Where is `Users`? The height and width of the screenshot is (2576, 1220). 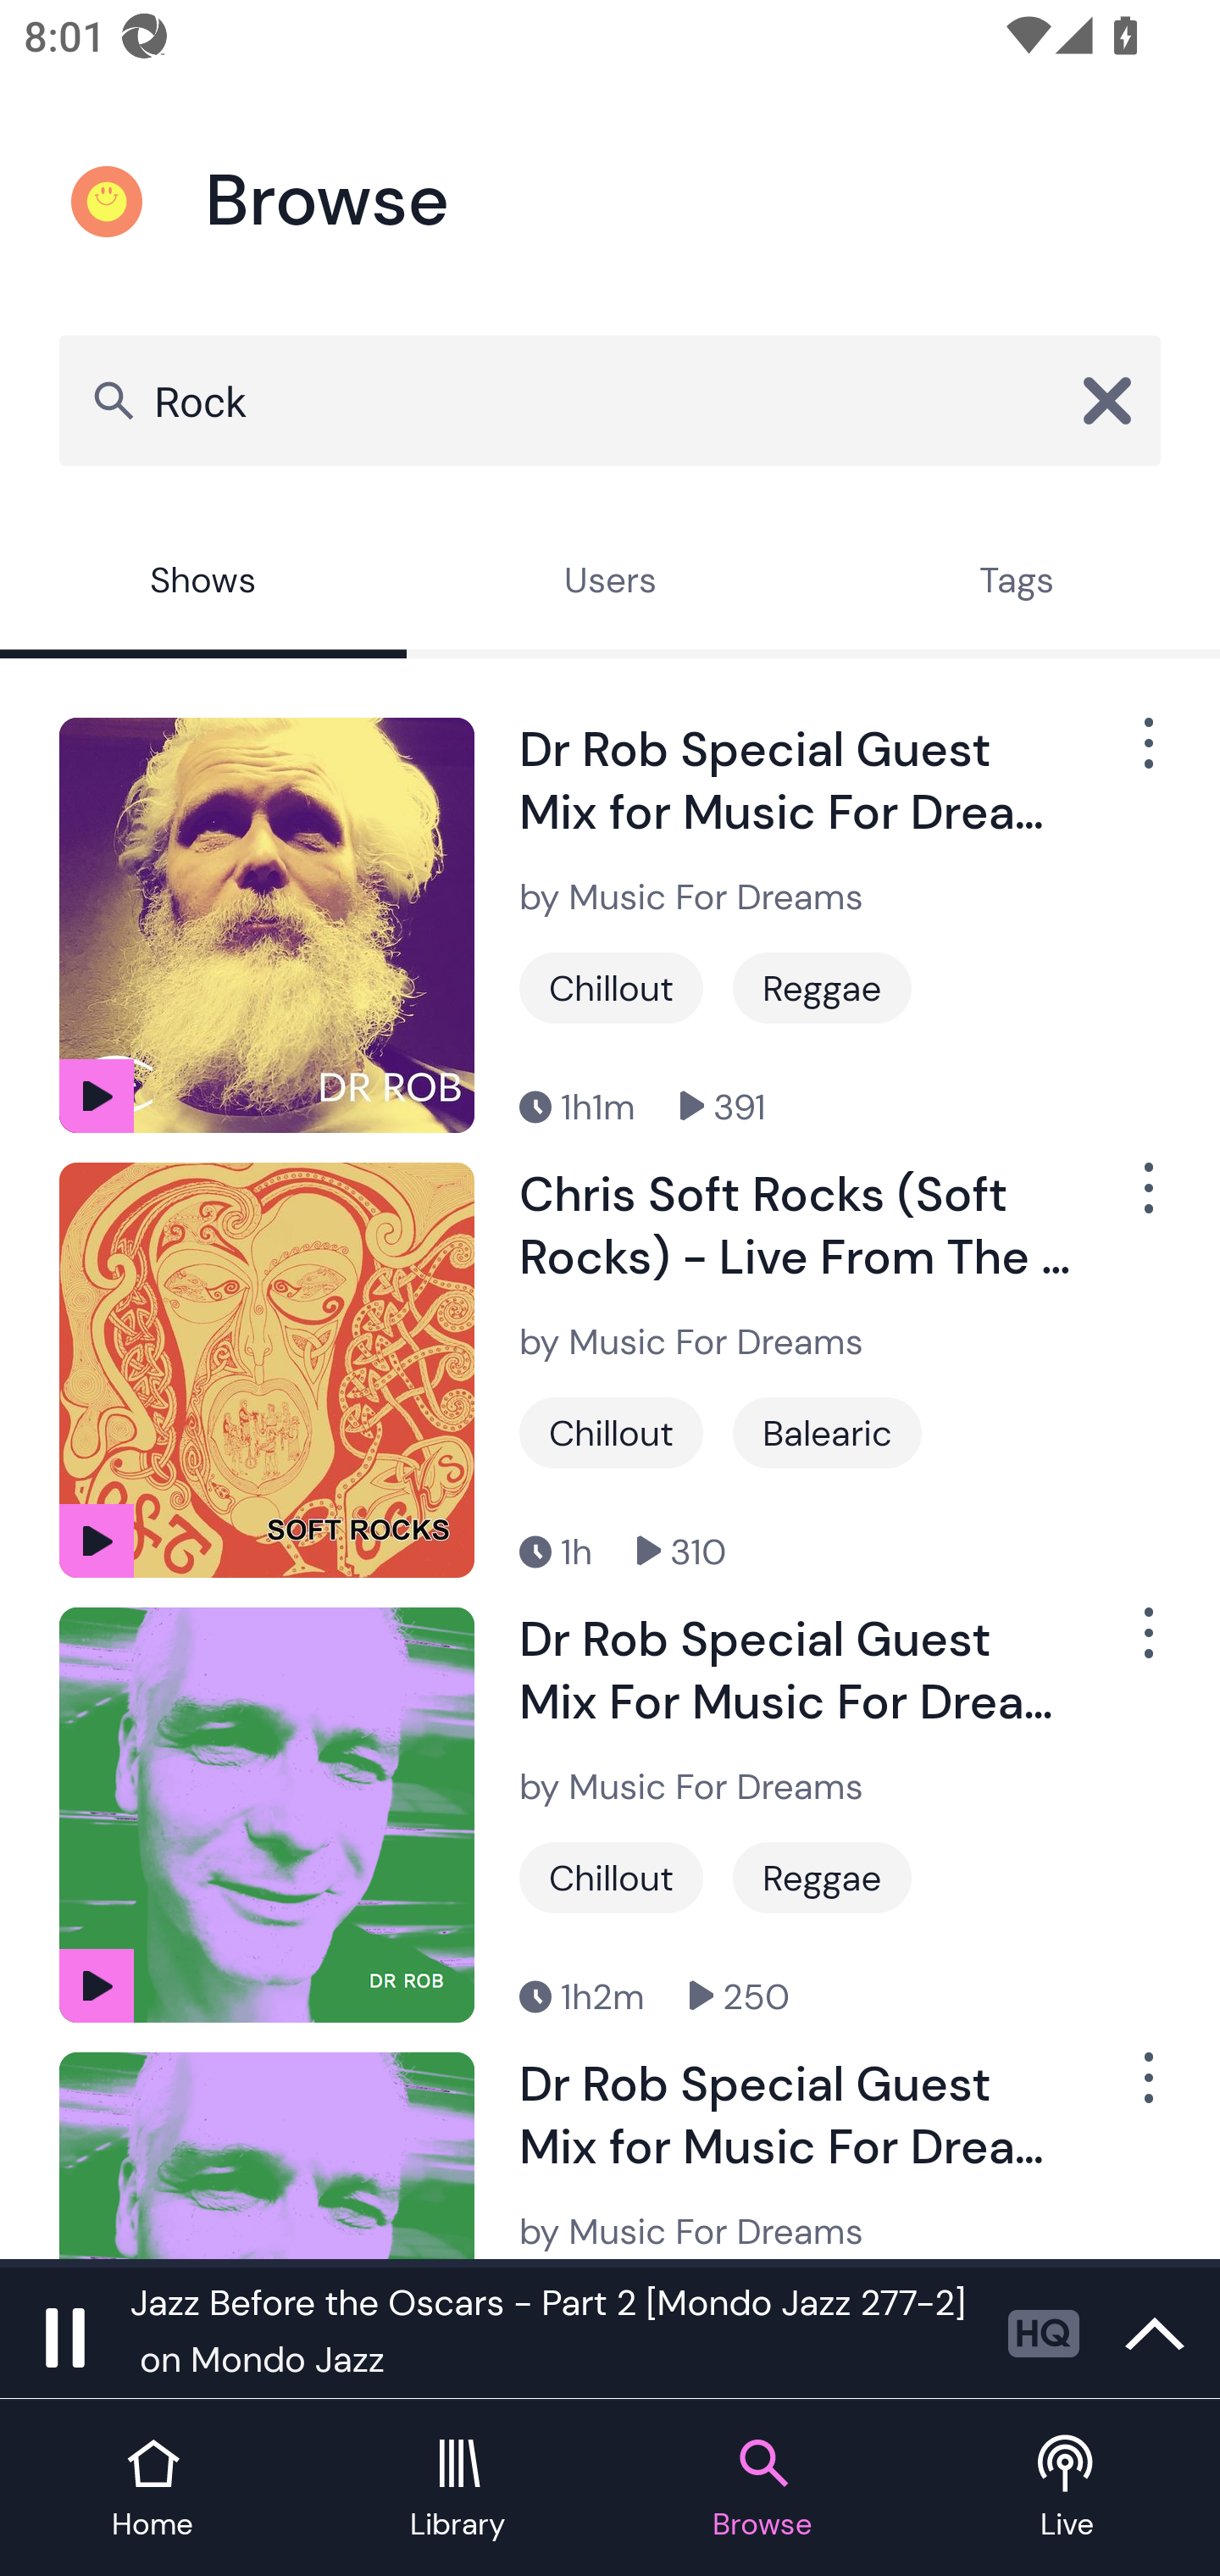
Users is located at coordinates (610, 585).